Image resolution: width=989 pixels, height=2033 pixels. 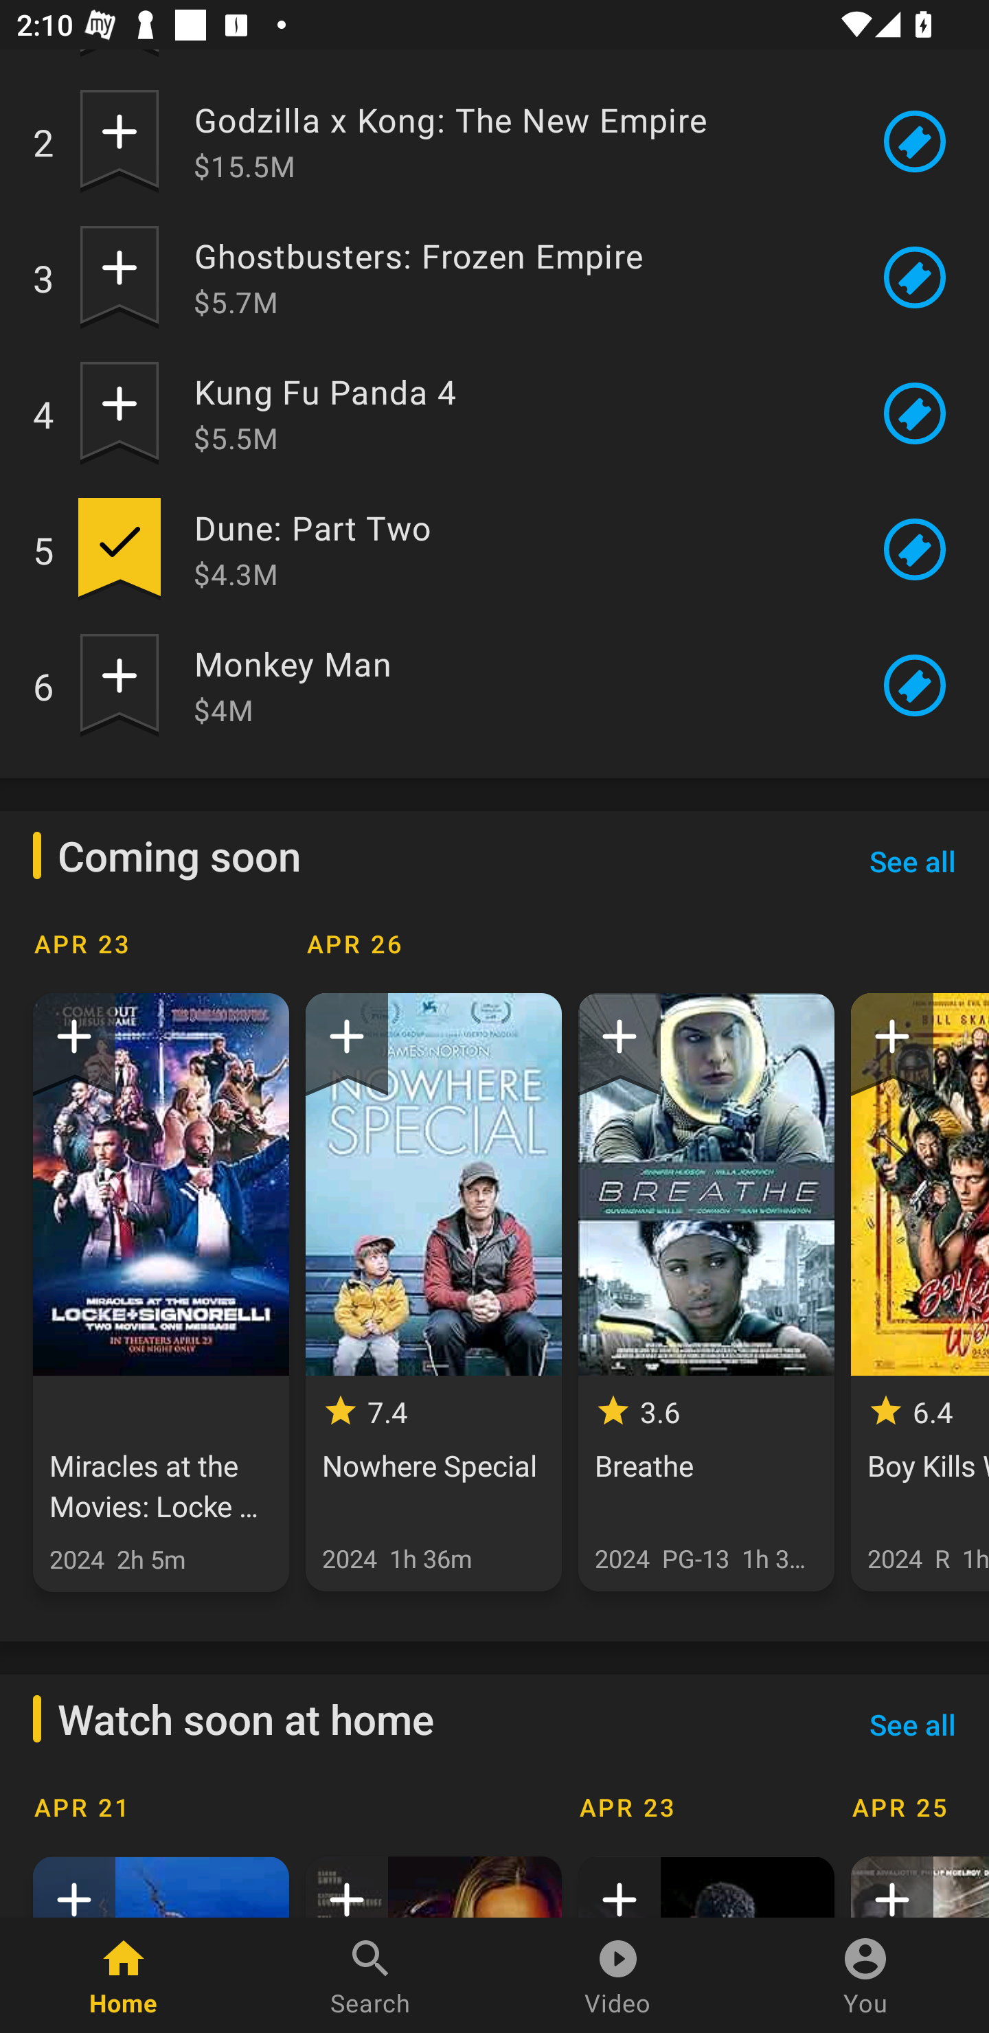 What do you see at coordinates (516, 685) in the screenshot?
I see `Monkey Man $4M` at bounding box center [516, 685].